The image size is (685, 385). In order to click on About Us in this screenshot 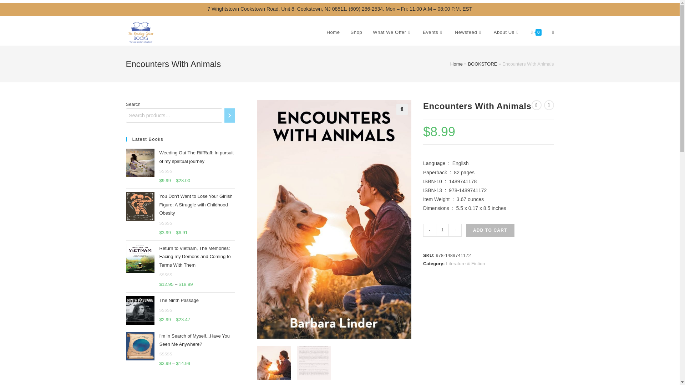, I will do `click(507, 32)`.